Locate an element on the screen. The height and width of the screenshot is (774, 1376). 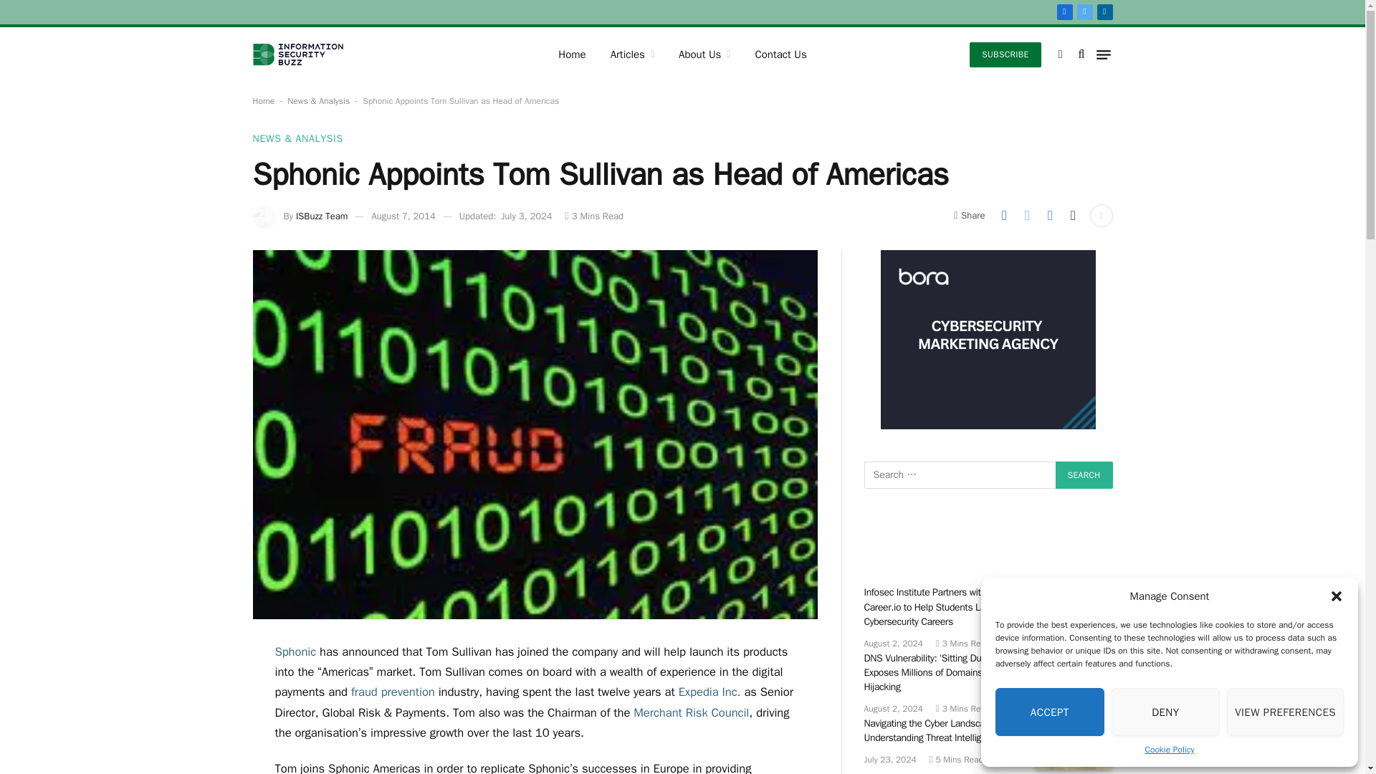
Cookie Policy is located at coordinates (1170, 750).